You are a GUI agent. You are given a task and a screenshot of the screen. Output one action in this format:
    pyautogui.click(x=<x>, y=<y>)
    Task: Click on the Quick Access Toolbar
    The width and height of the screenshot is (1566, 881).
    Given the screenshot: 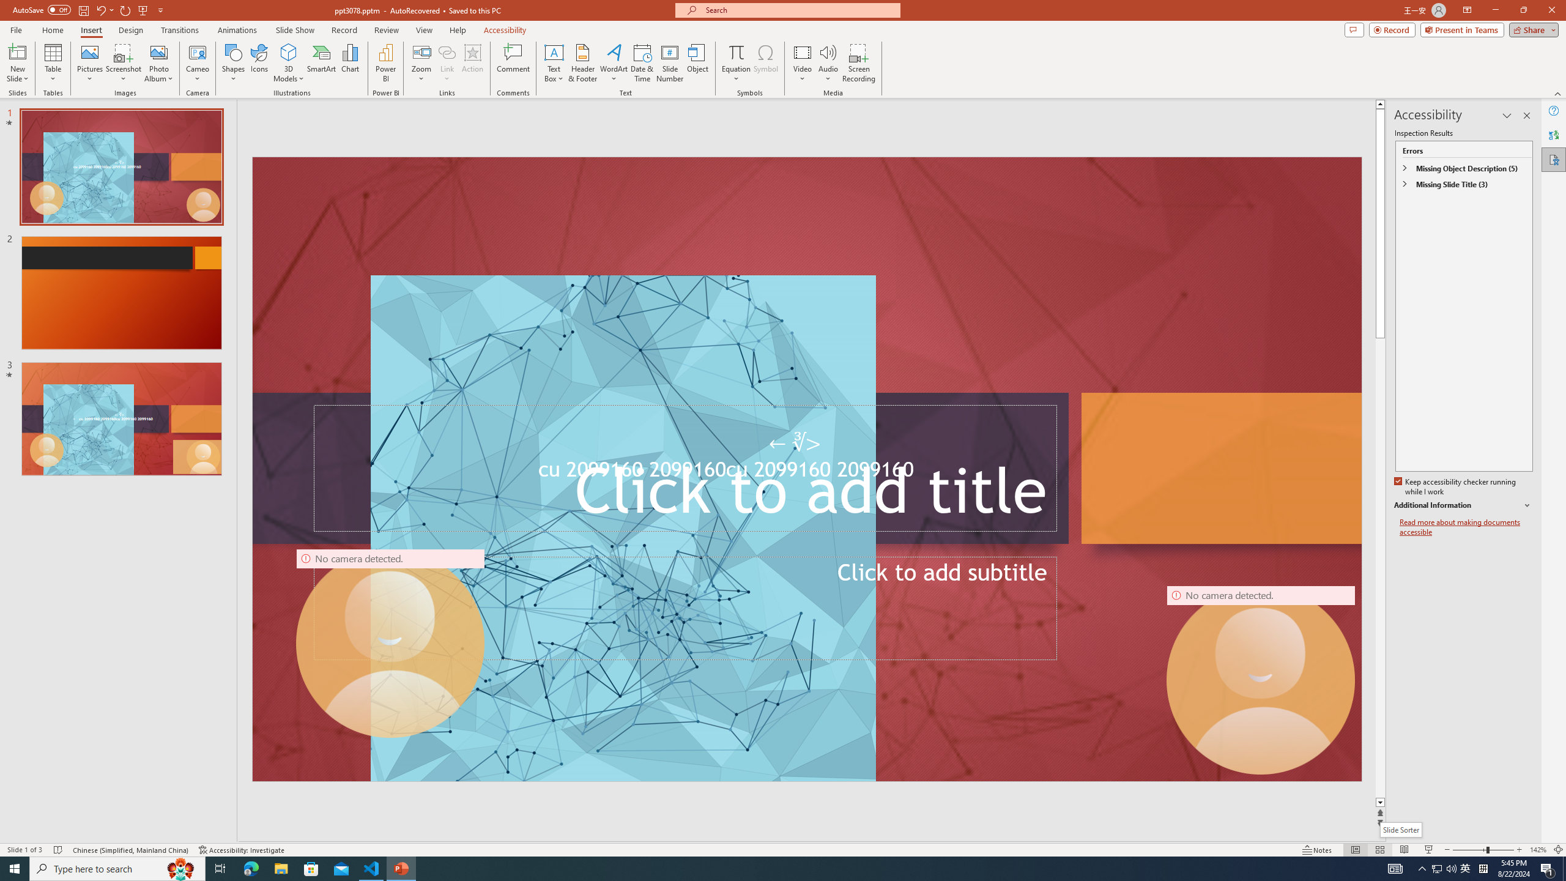 What is the action you would take?
    pyautogui.click(x=89, y=10)
    